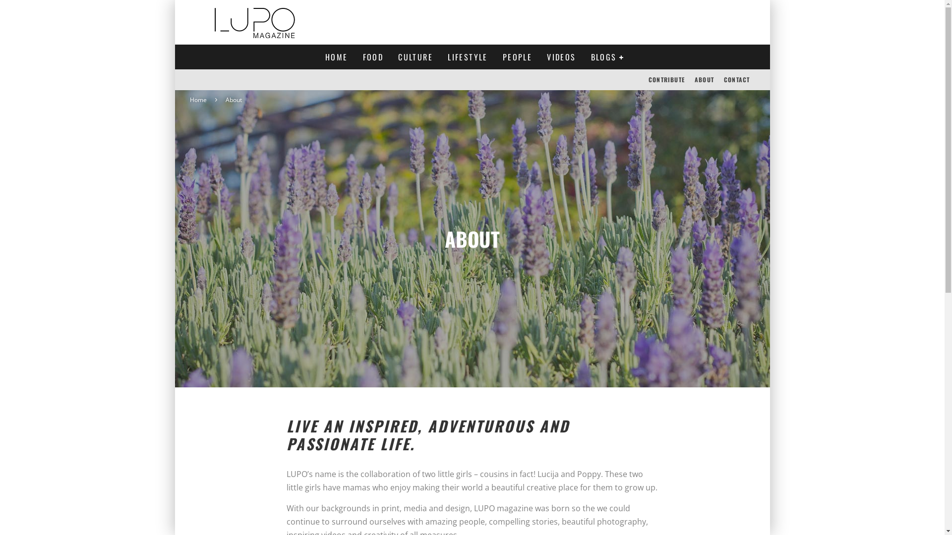  What do you see at coordinates (517, 57) in the screenshot?
I see `PEOPLE` at bounding box center [517, 57].